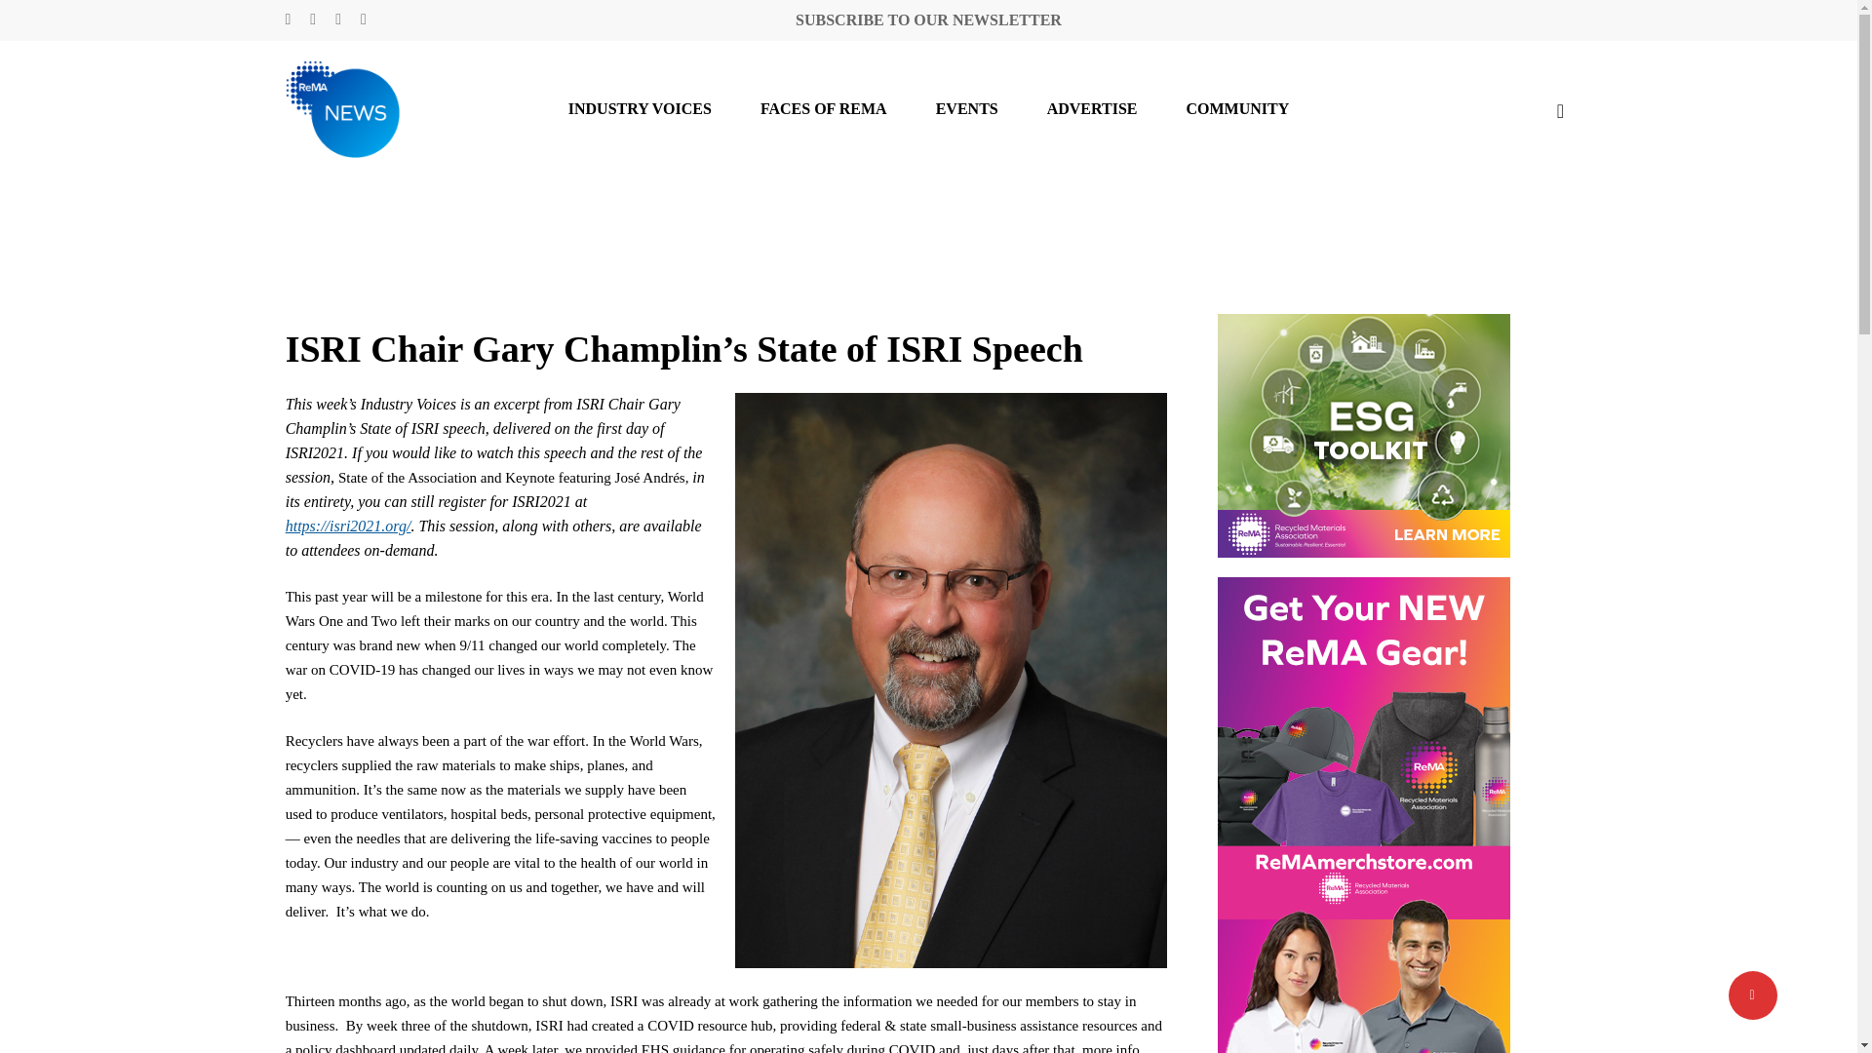  What do you see at coordinates (1092, 108) in the screenshot?
I see `ADVERTISE` at bounding box center [1092, 108].